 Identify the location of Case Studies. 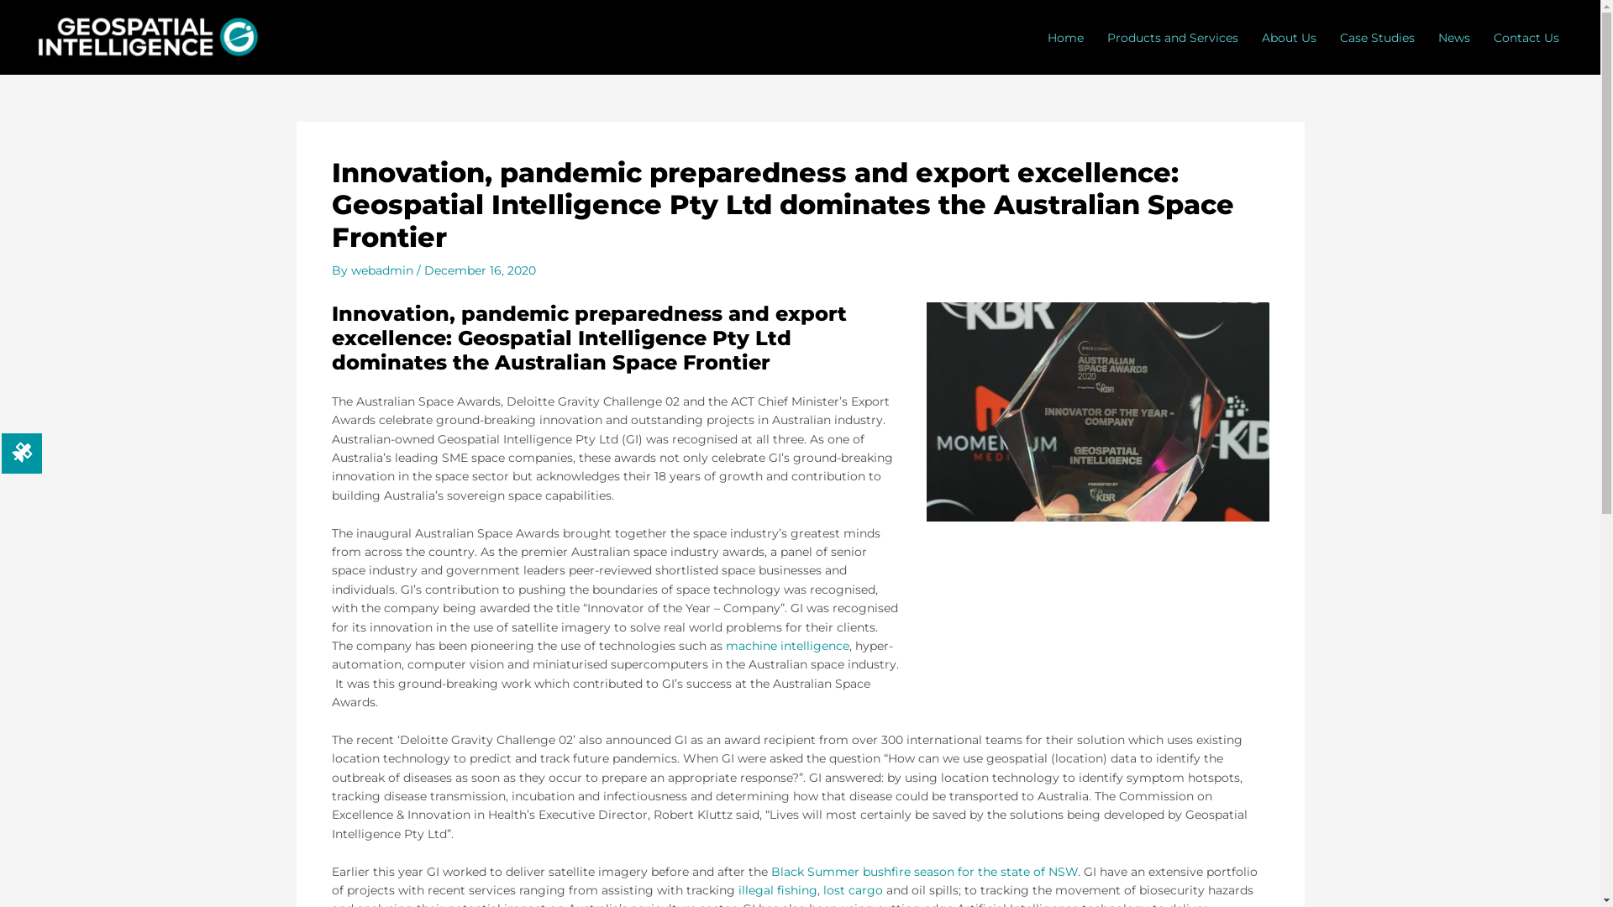
(1378, 37).